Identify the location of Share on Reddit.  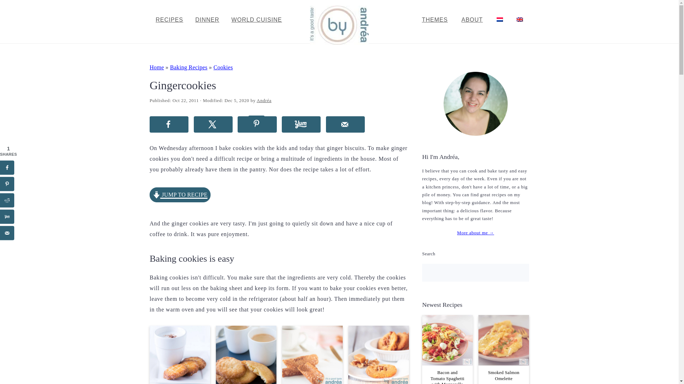
(7, 200).